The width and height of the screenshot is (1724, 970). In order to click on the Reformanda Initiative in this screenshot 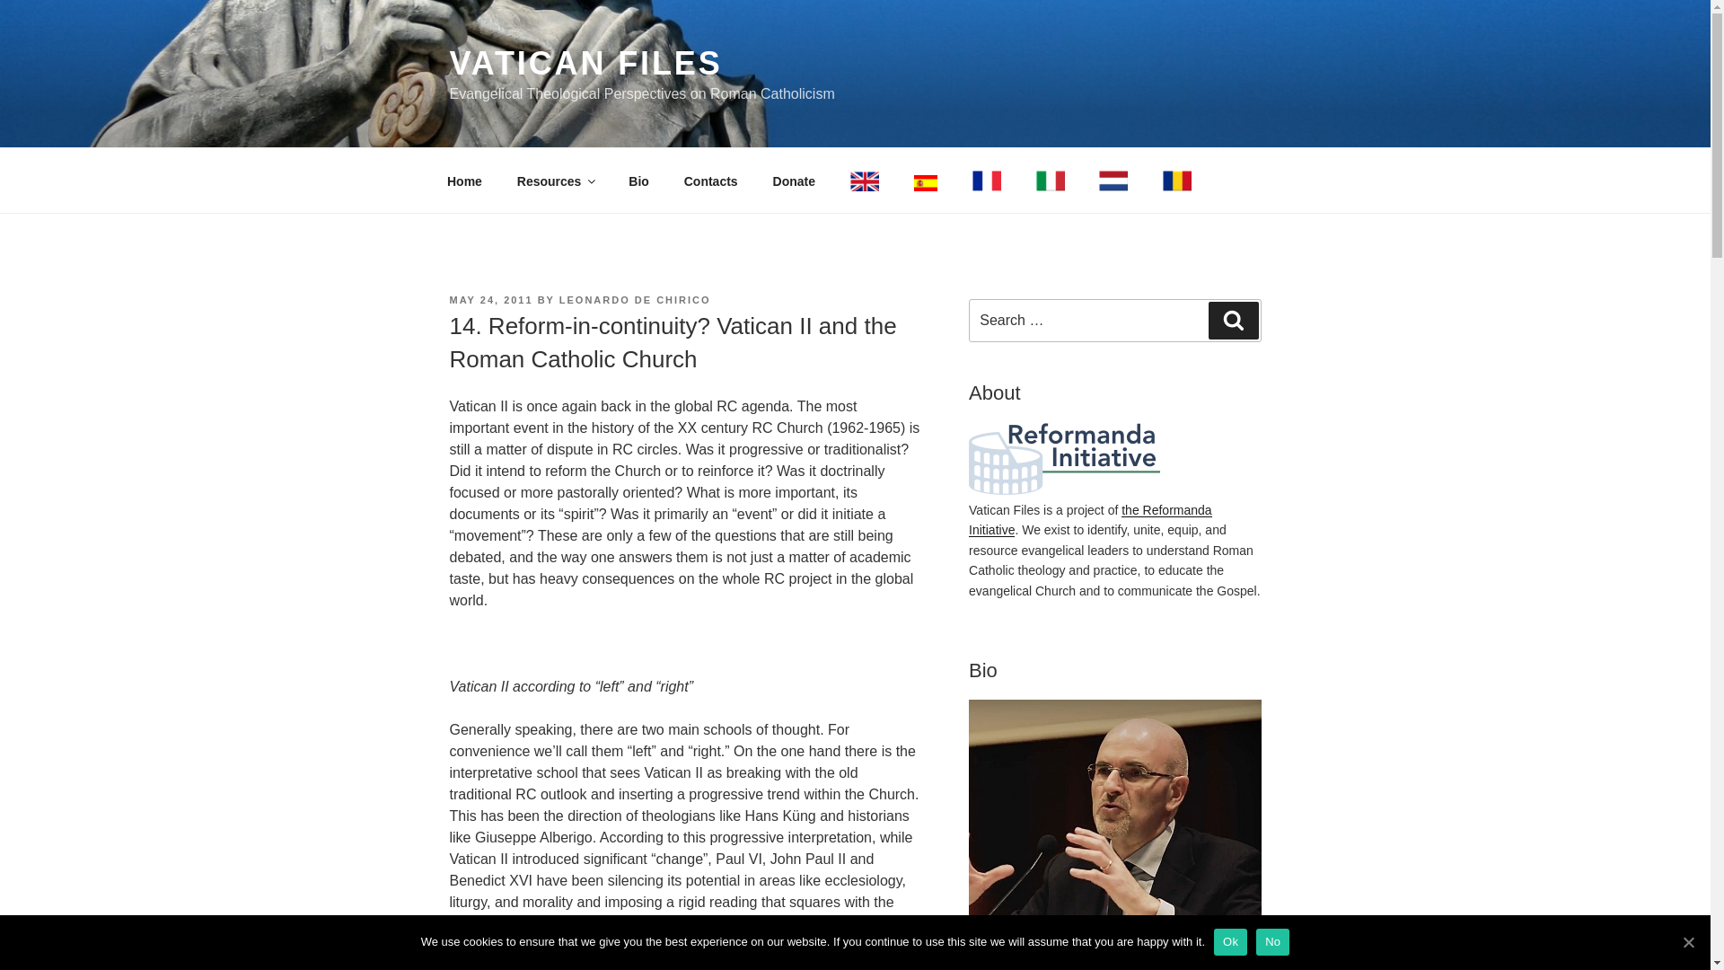, I will do `click(1090, 520)`.